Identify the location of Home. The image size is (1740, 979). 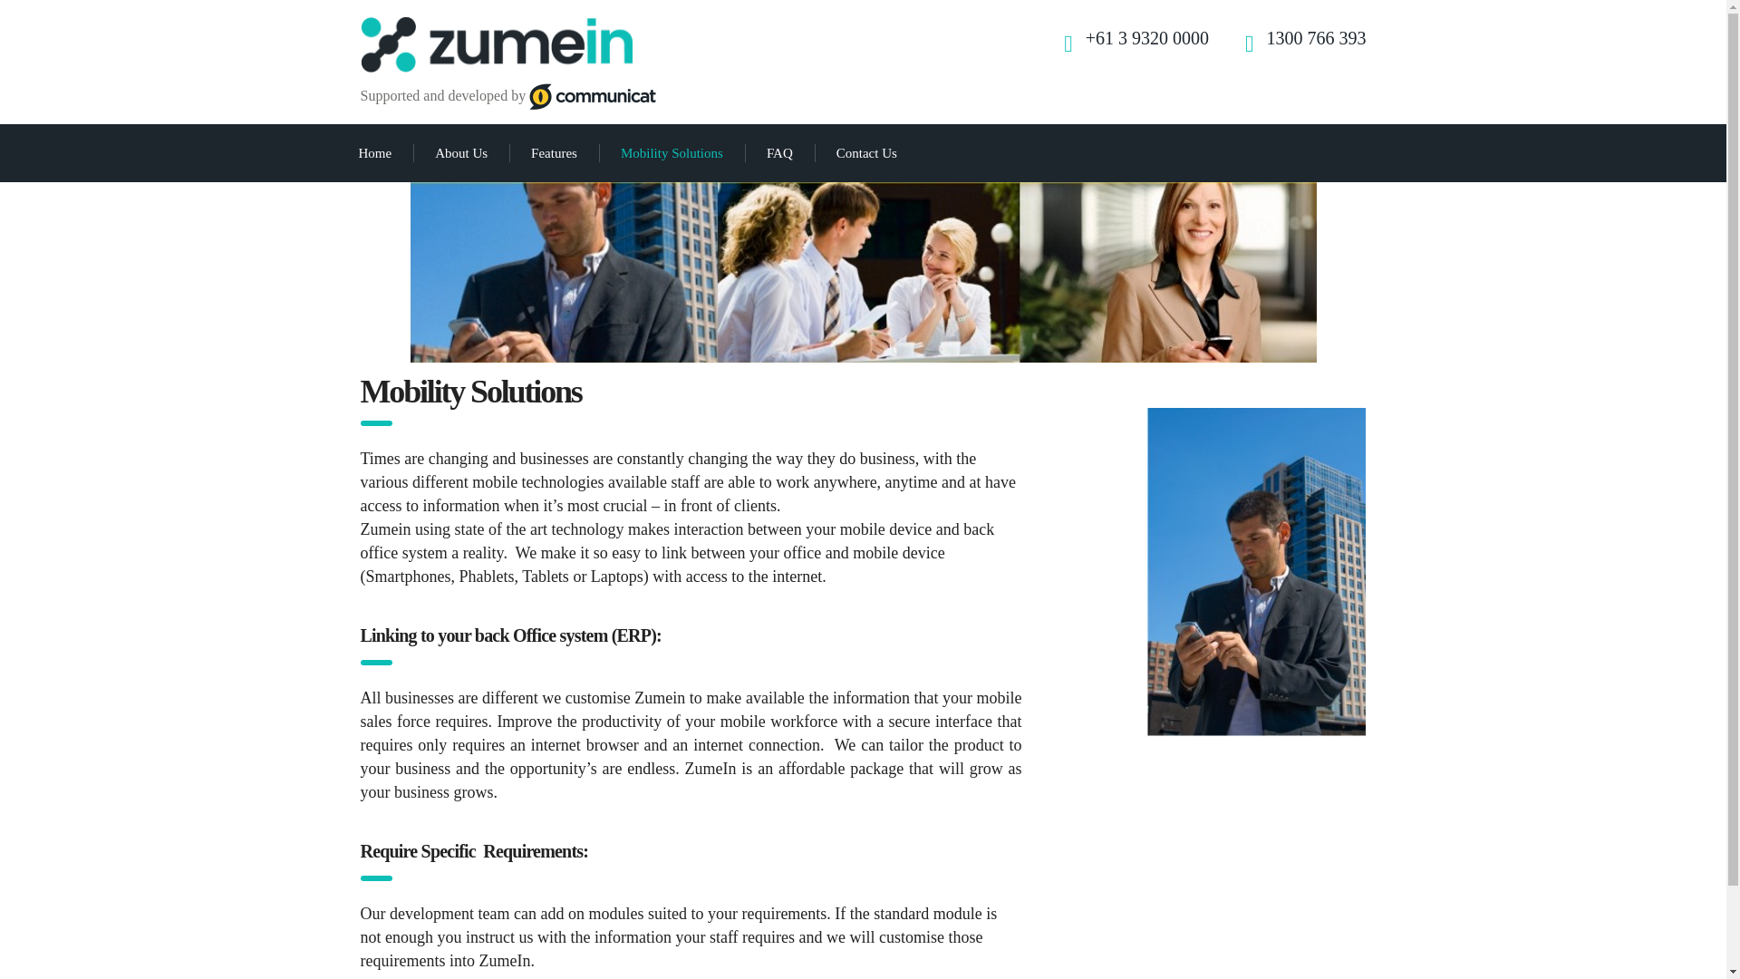
(375, 152).